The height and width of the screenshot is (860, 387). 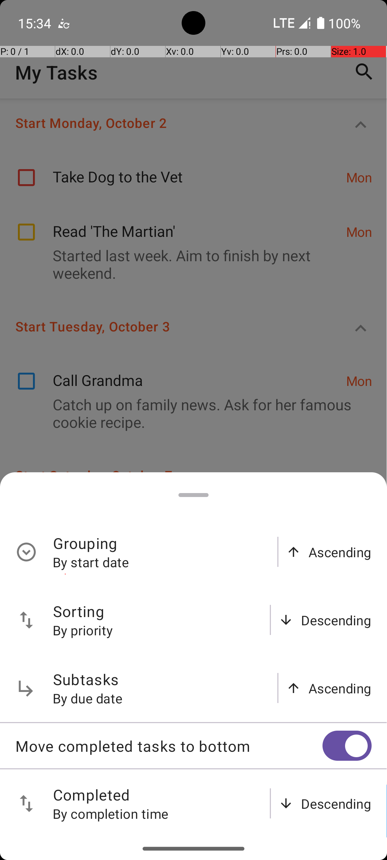 What do you see at coordinates (340, 552) in the screenshot?
I see `Ascending` at bounding box center [340, 552].